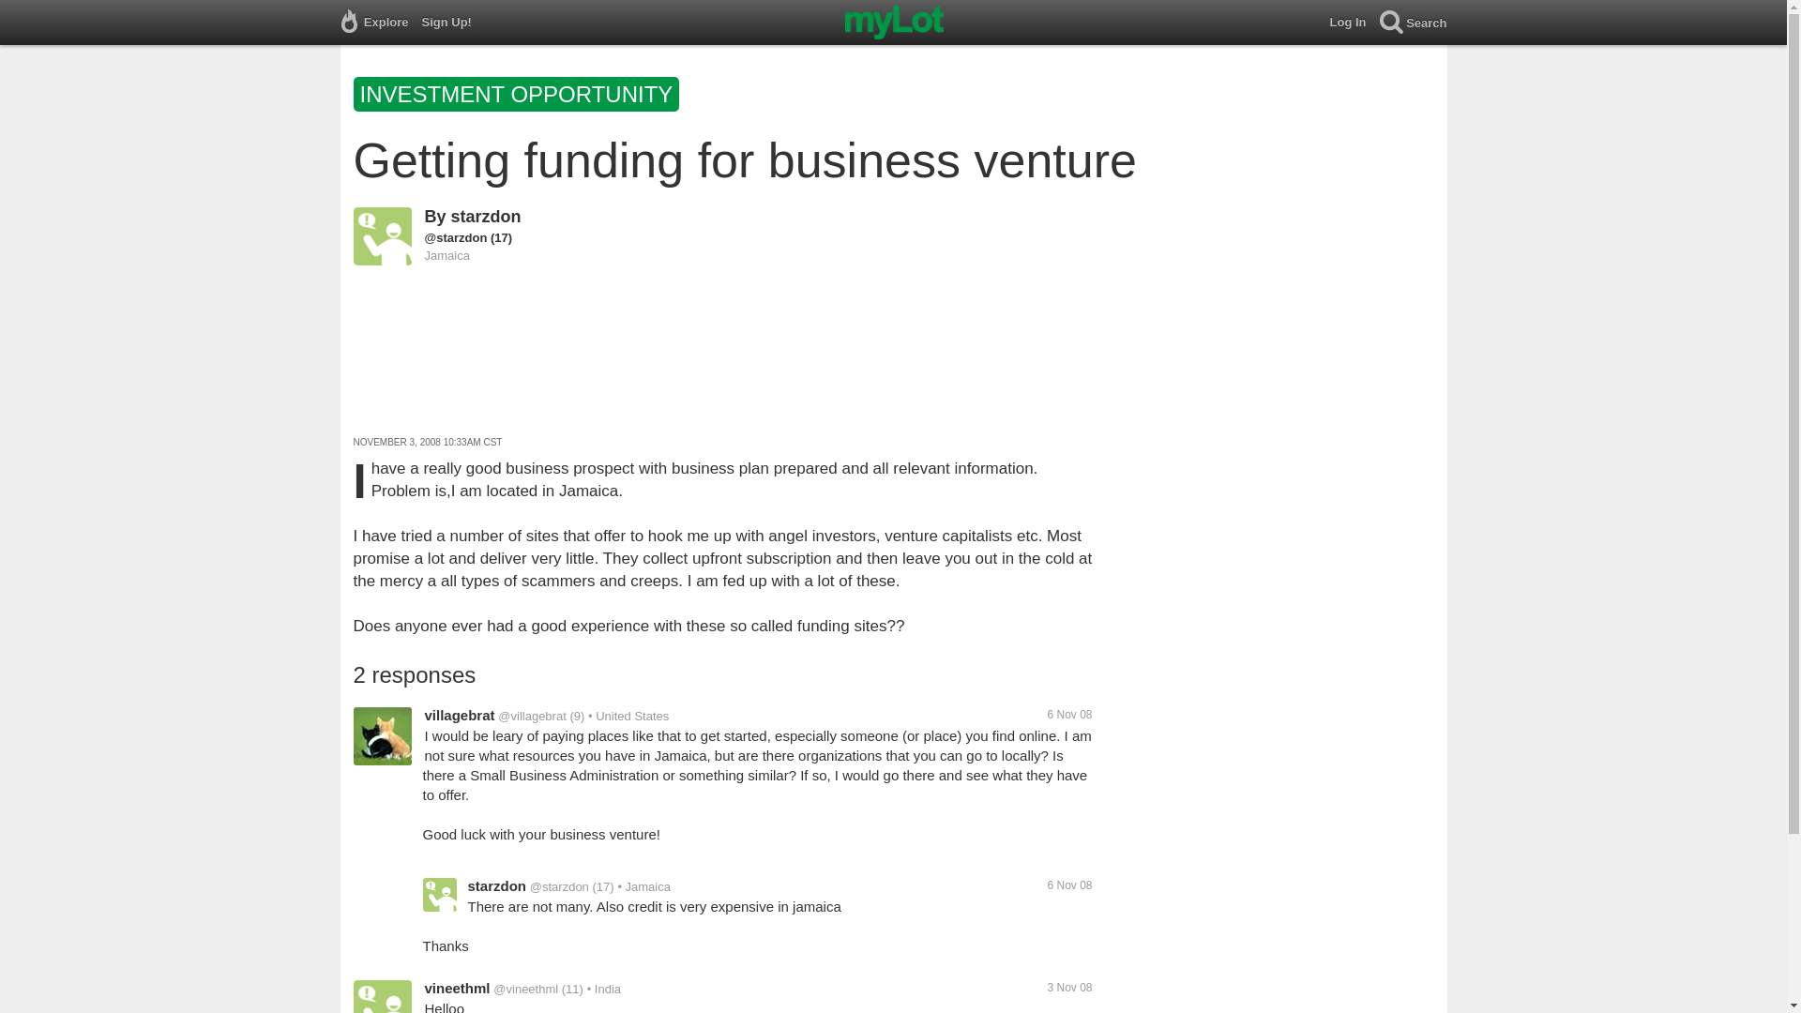 This screenshot has height=1013, width=1801. Describe the element at coordinates (486, 216) in the screenshot. I see `starzdon` at that location.